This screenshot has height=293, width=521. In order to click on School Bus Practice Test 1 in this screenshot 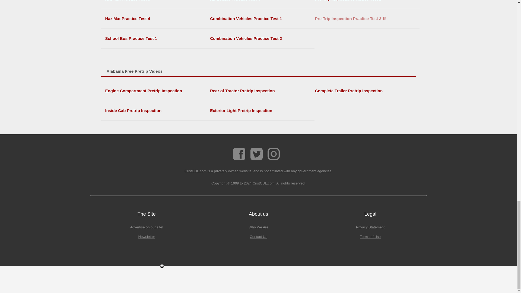, I will do `click(155, 39)`.